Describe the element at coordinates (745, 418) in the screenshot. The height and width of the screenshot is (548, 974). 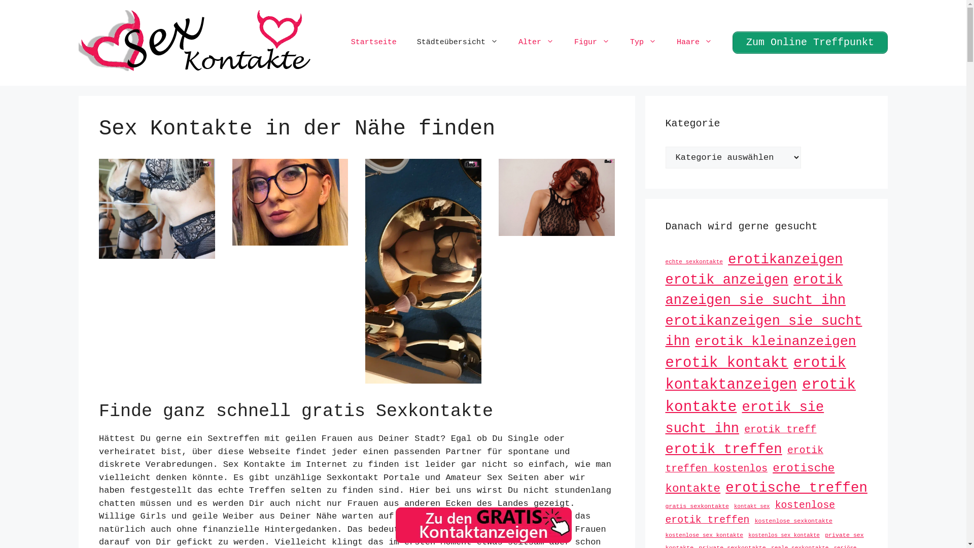
I see `erotik sie sucht ihn` at that location.